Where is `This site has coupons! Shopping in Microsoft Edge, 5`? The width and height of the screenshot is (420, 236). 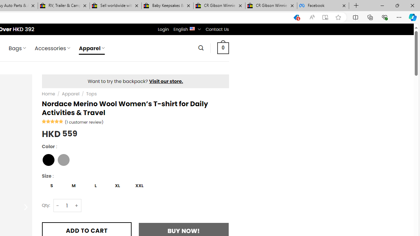
This site has coupons! Shopping in Microsoft Edge, 5 is located at coordinates (296, 17).